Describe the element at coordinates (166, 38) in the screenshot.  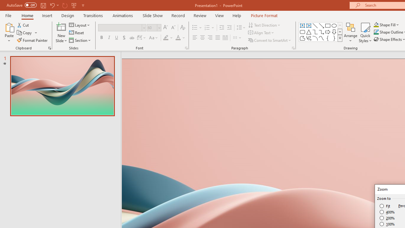
I see `Text Highlight Color Yellow` at that location.